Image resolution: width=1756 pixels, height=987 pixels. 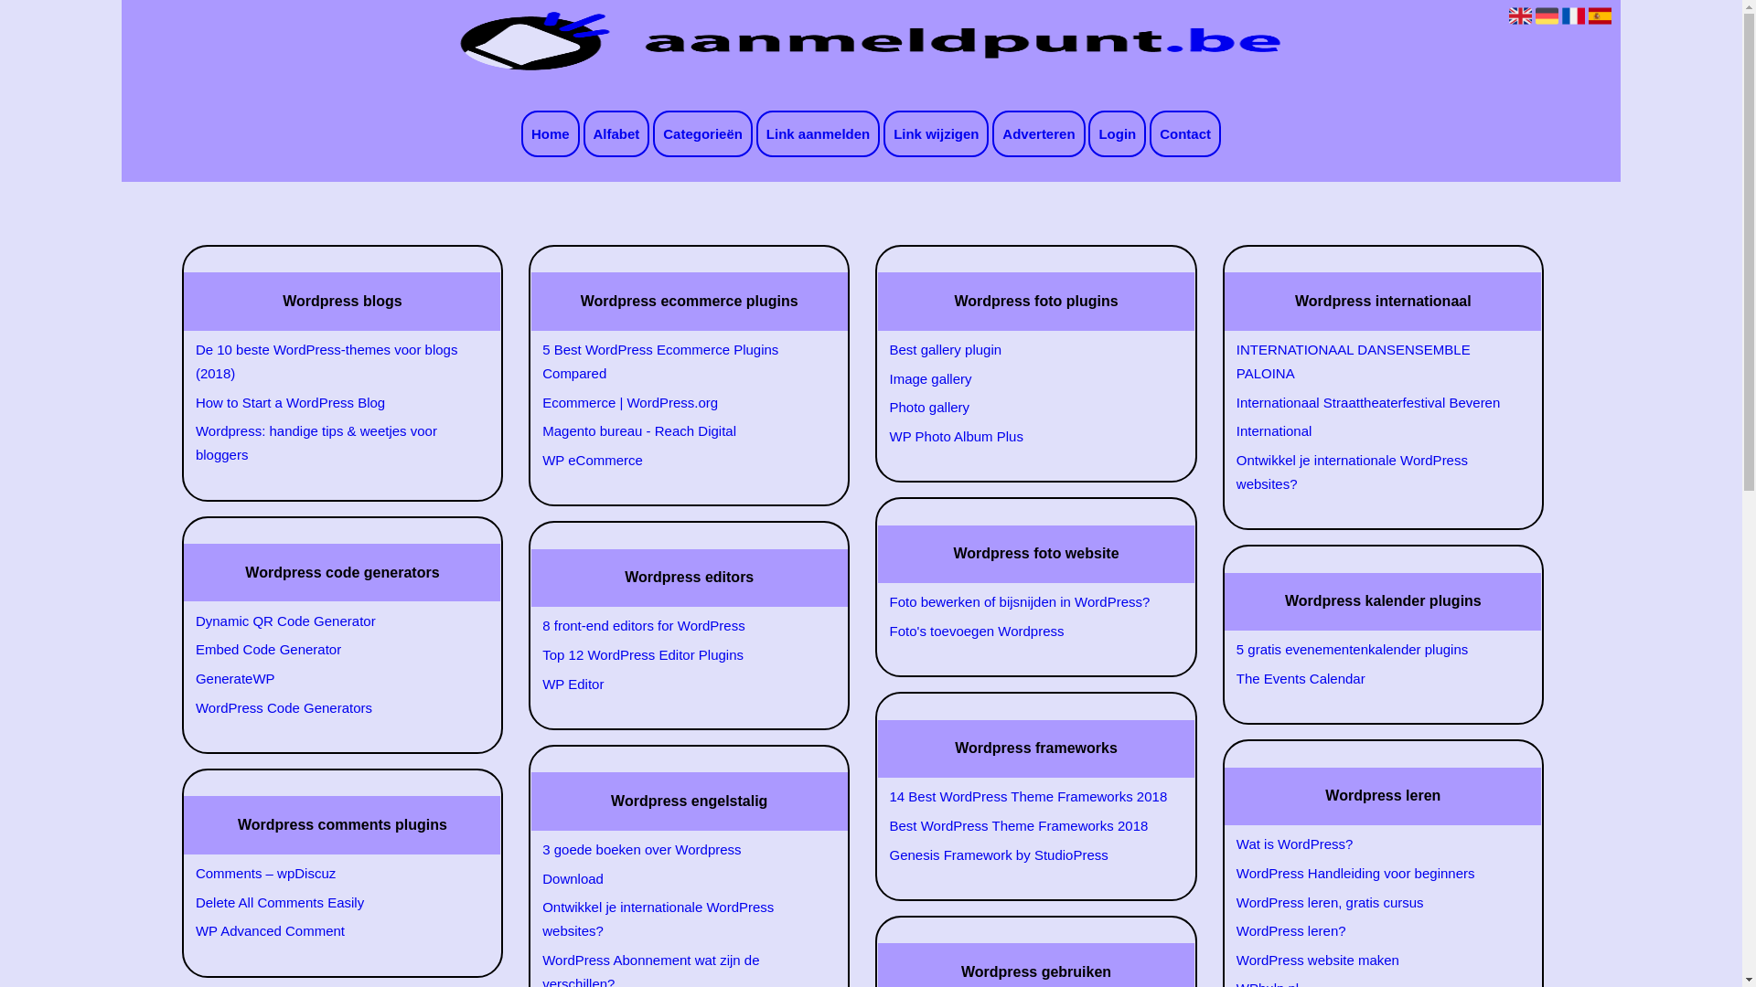 I want to click on Magento bureau - Reach Digital, so click(x=679, y=431).